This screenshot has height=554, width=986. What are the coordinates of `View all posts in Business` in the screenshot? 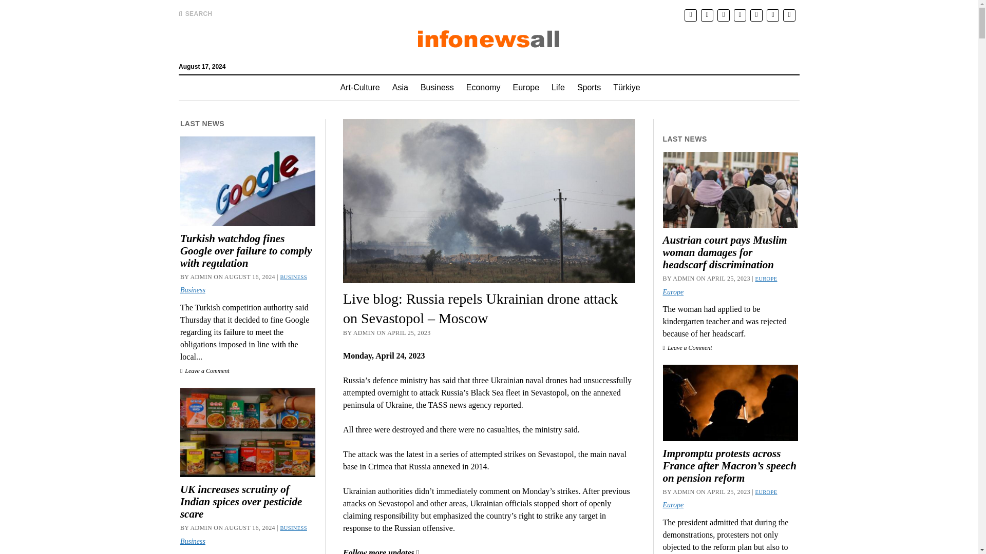 It's located at (293, 527).